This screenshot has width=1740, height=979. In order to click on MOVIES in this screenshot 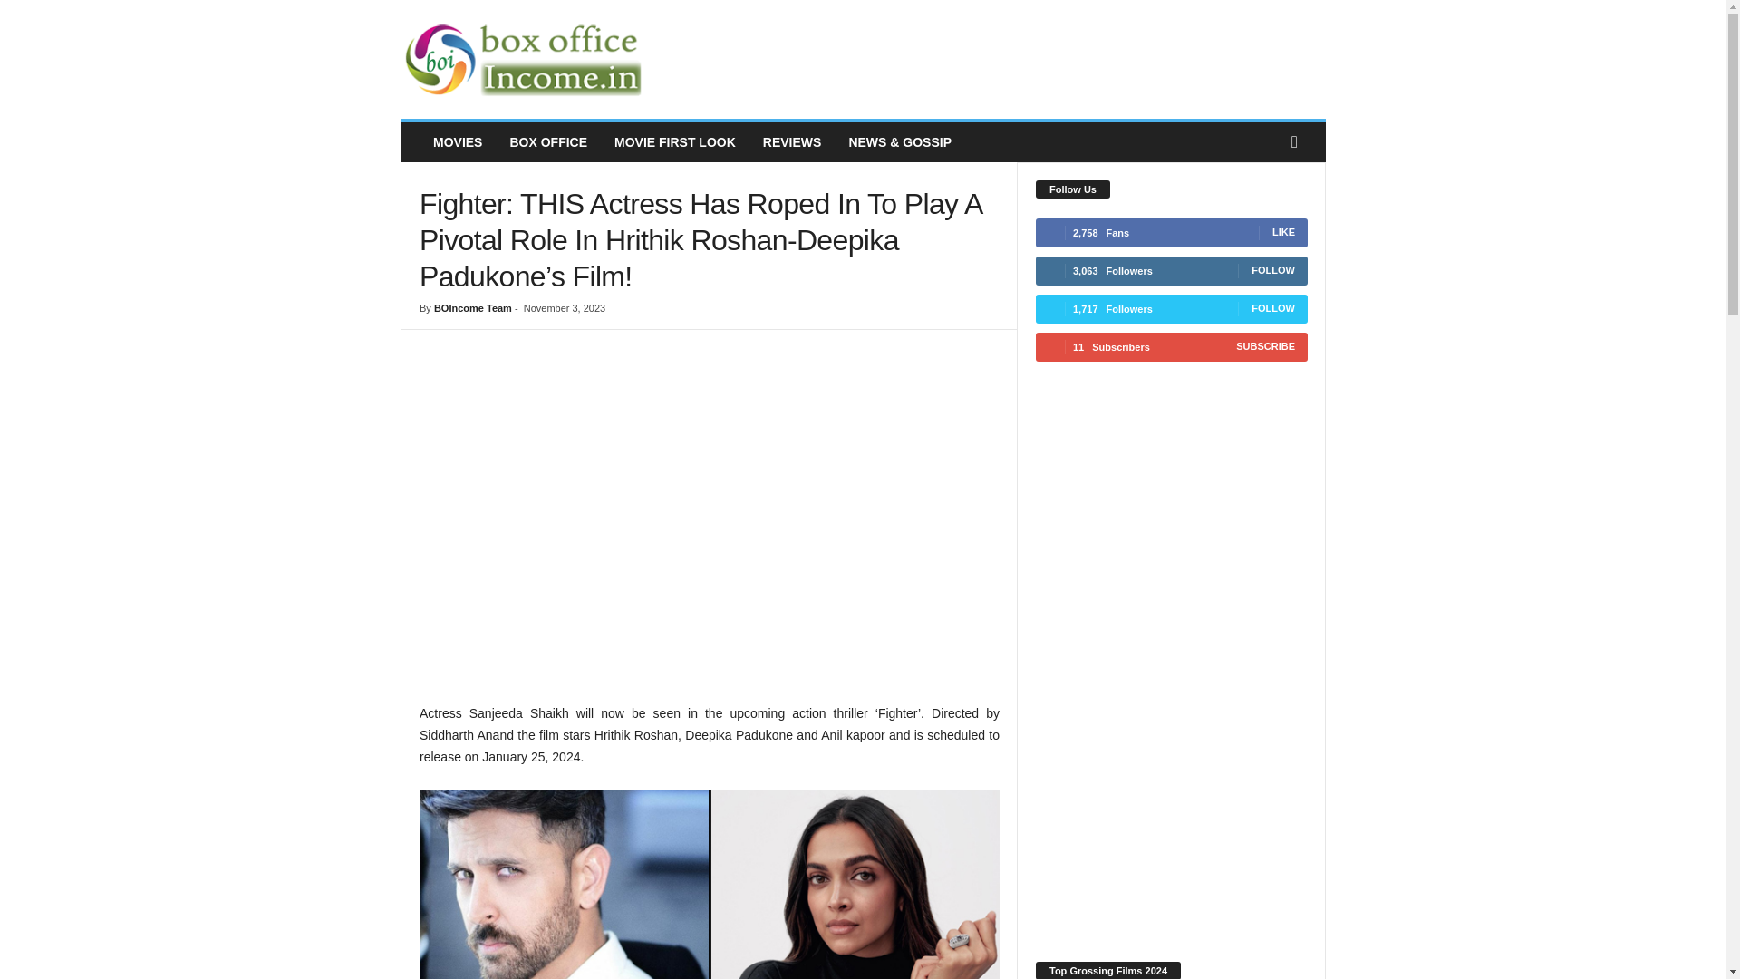, I will do `click(457, 142)`.